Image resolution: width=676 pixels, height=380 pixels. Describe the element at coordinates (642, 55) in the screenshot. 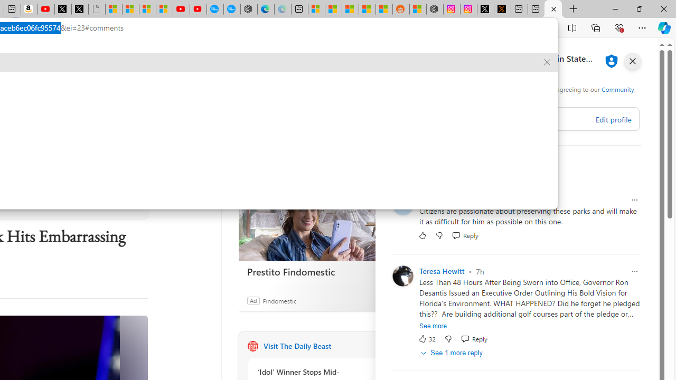

I see `Open settings` at that location.